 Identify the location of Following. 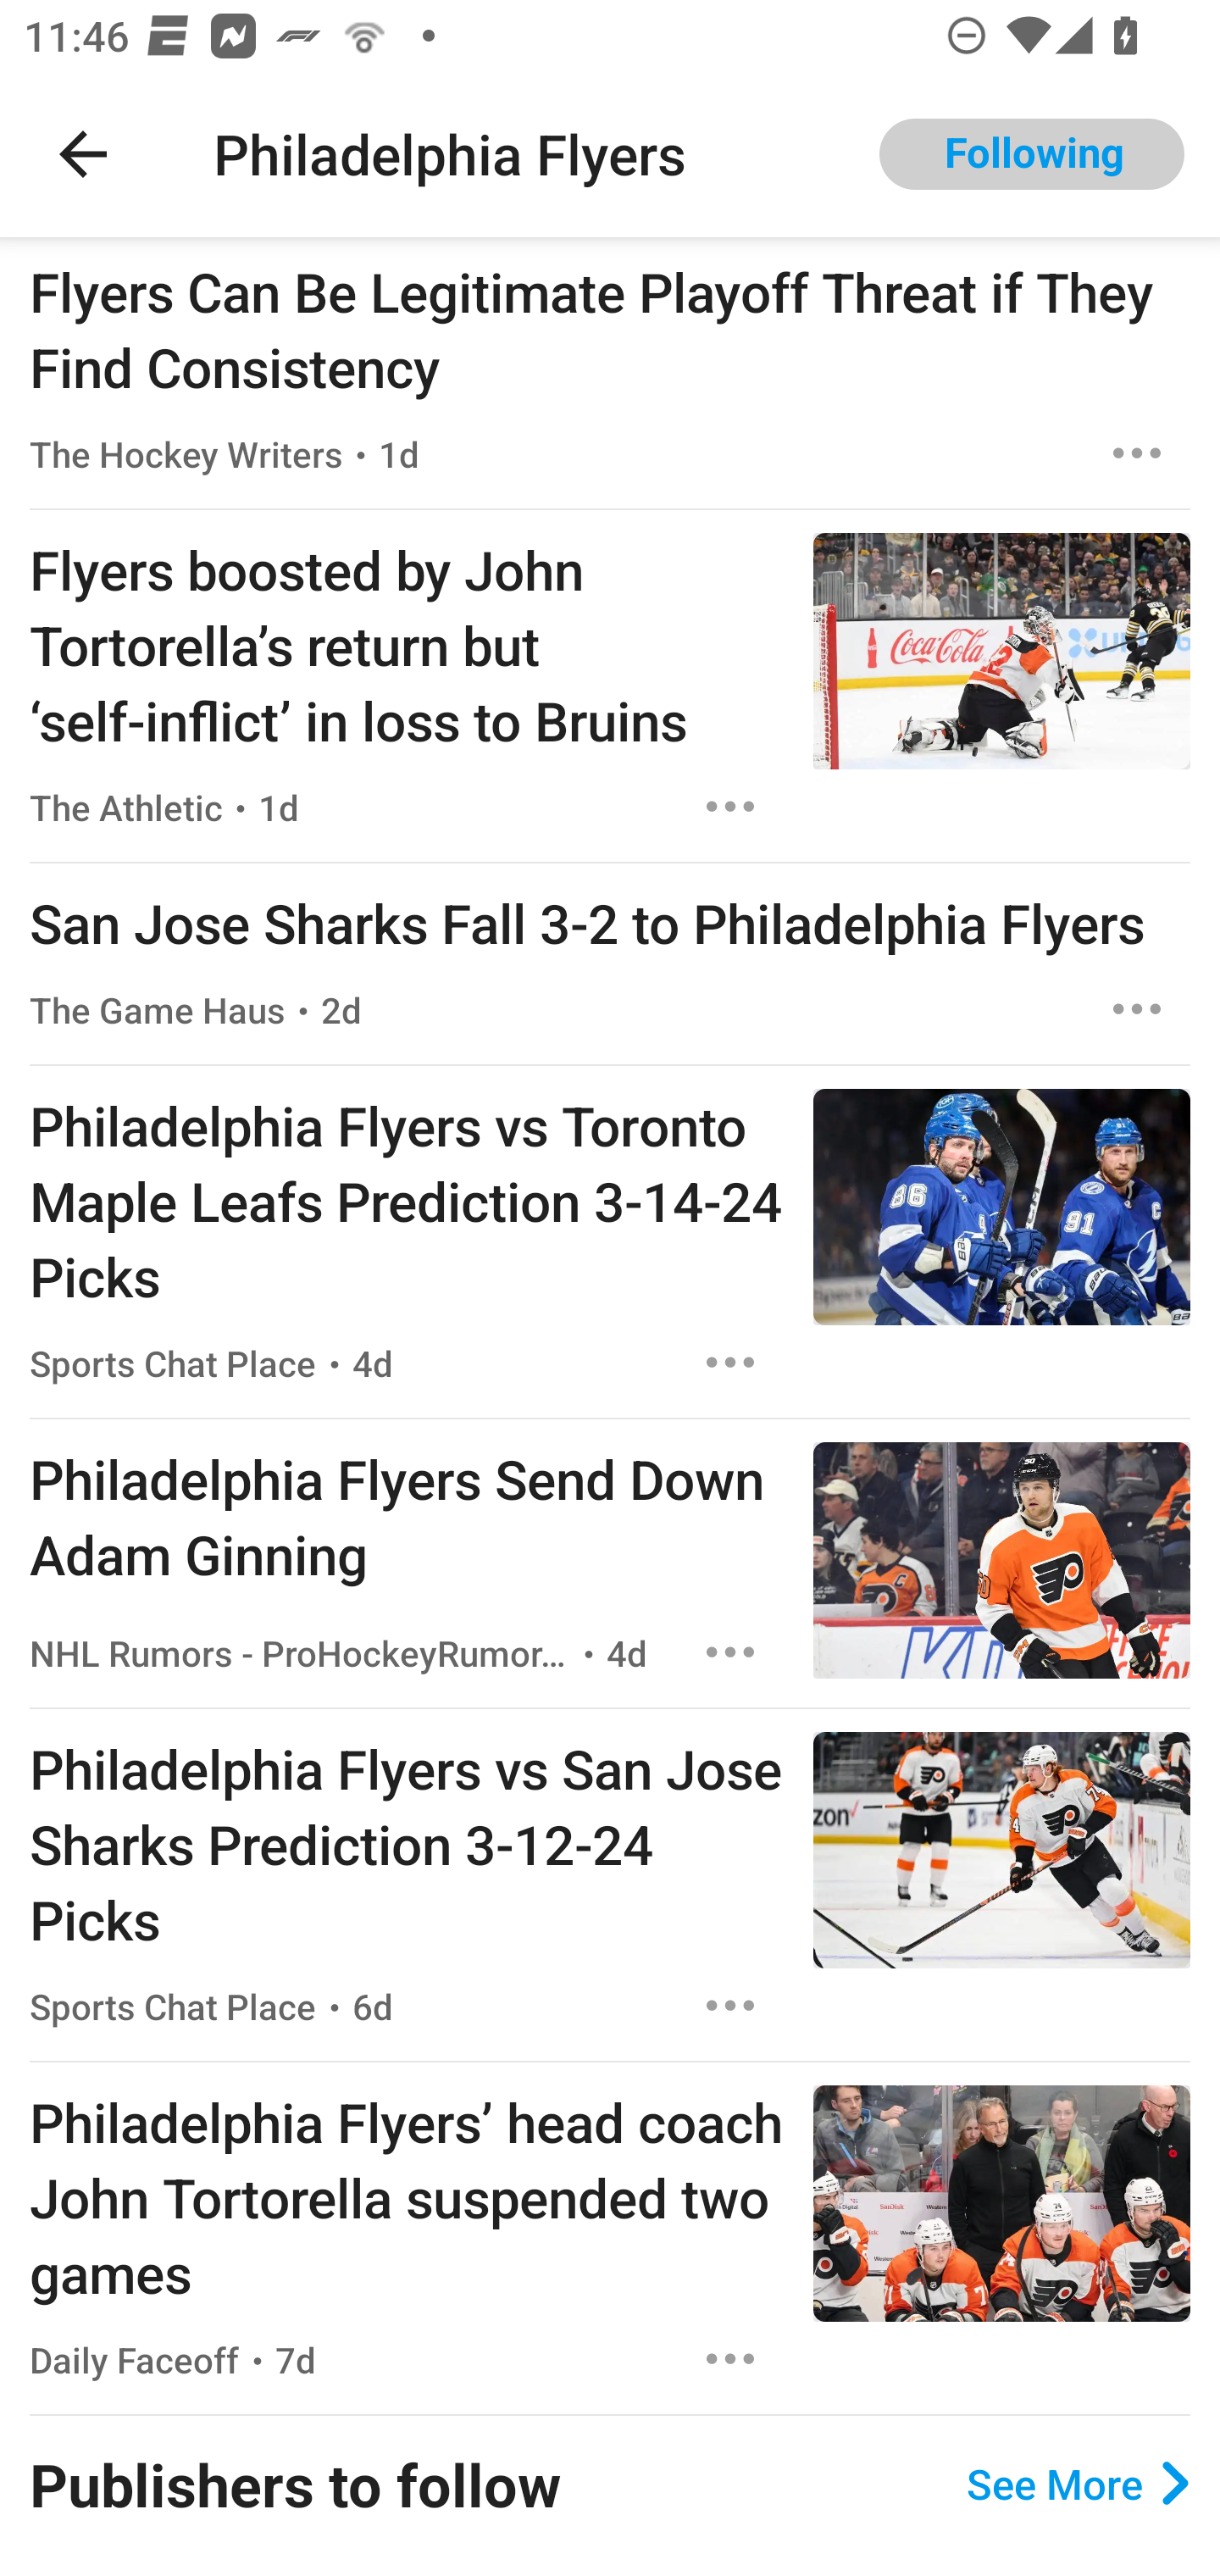
(1032, 154).